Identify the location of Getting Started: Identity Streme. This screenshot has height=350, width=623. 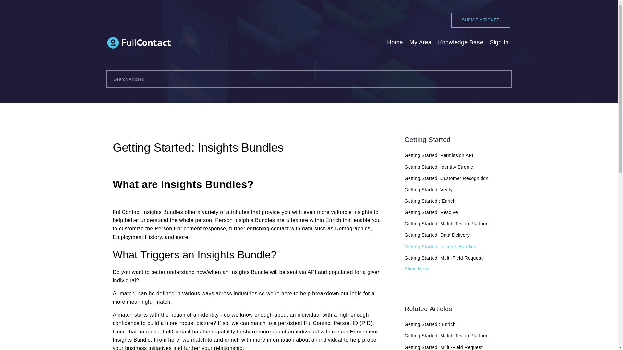
(455, 167).